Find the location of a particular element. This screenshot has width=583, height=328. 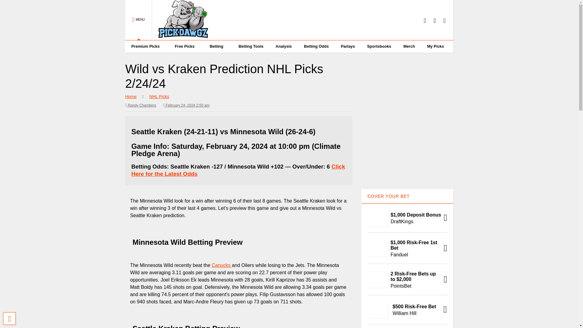

Betting is located at coordinates (218, 46).